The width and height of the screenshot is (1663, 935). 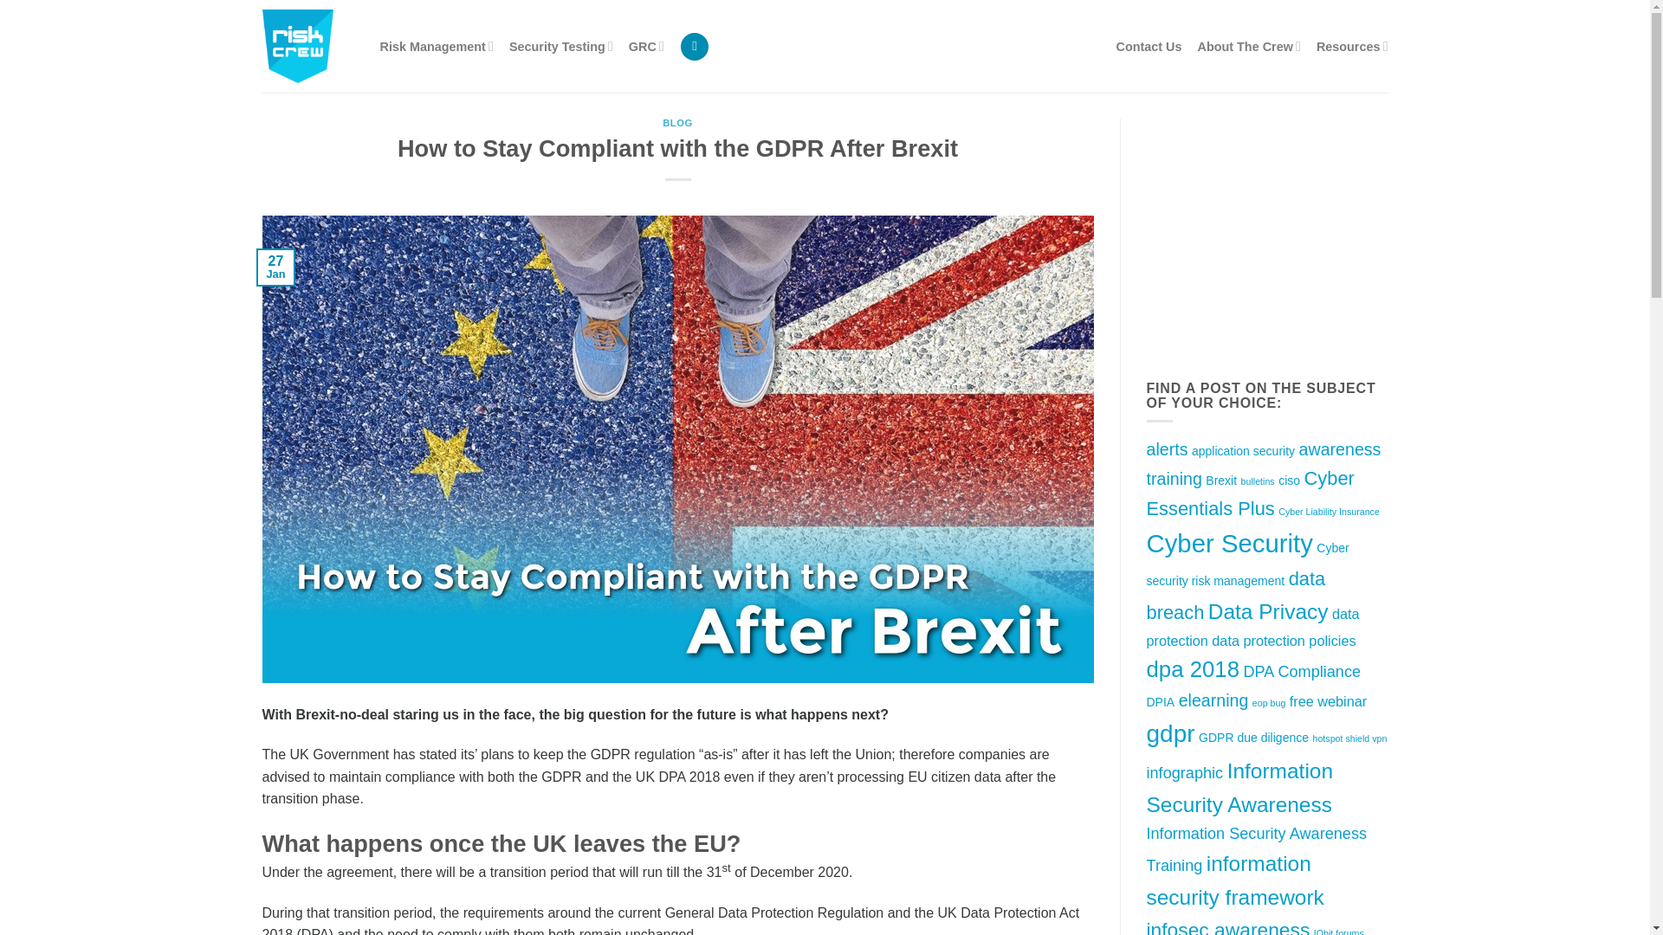 What do you see at coordinates (1249, 46) in the screenshot?
I see `About The Crew` at bounding box center [1249, 46].